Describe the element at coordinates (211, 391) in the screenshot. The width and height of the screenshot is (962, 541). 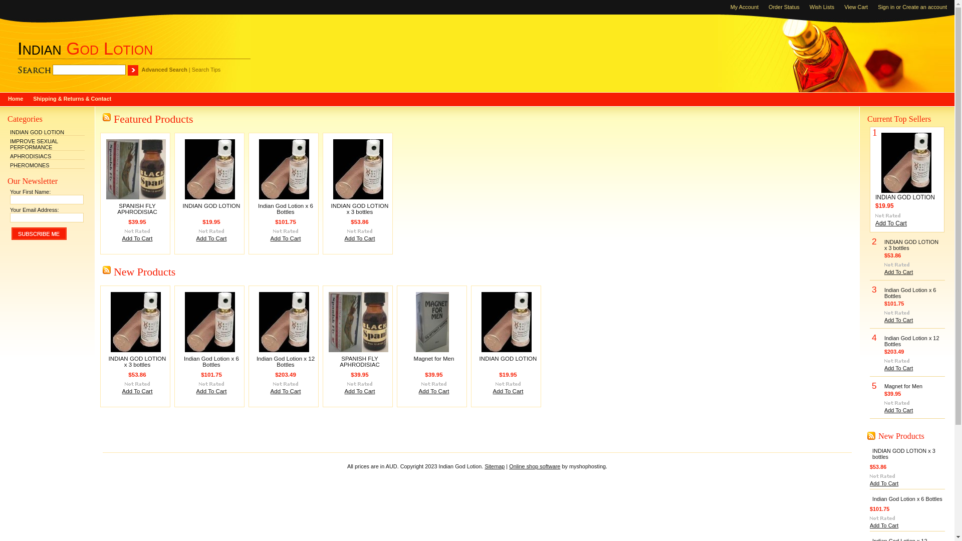
I see `Add To Cart` at that location.